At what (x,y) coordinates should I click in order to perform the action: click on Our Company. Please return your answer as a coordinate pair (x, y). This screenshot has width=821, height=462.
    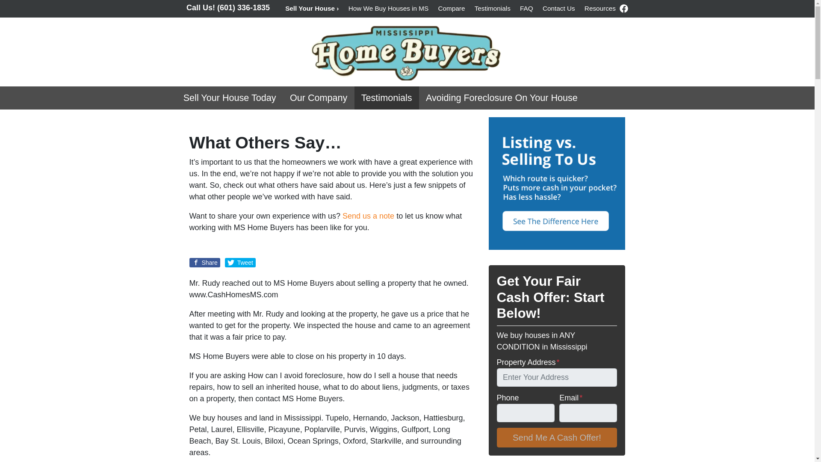
    Looking at the image, I should click on (319, 98).